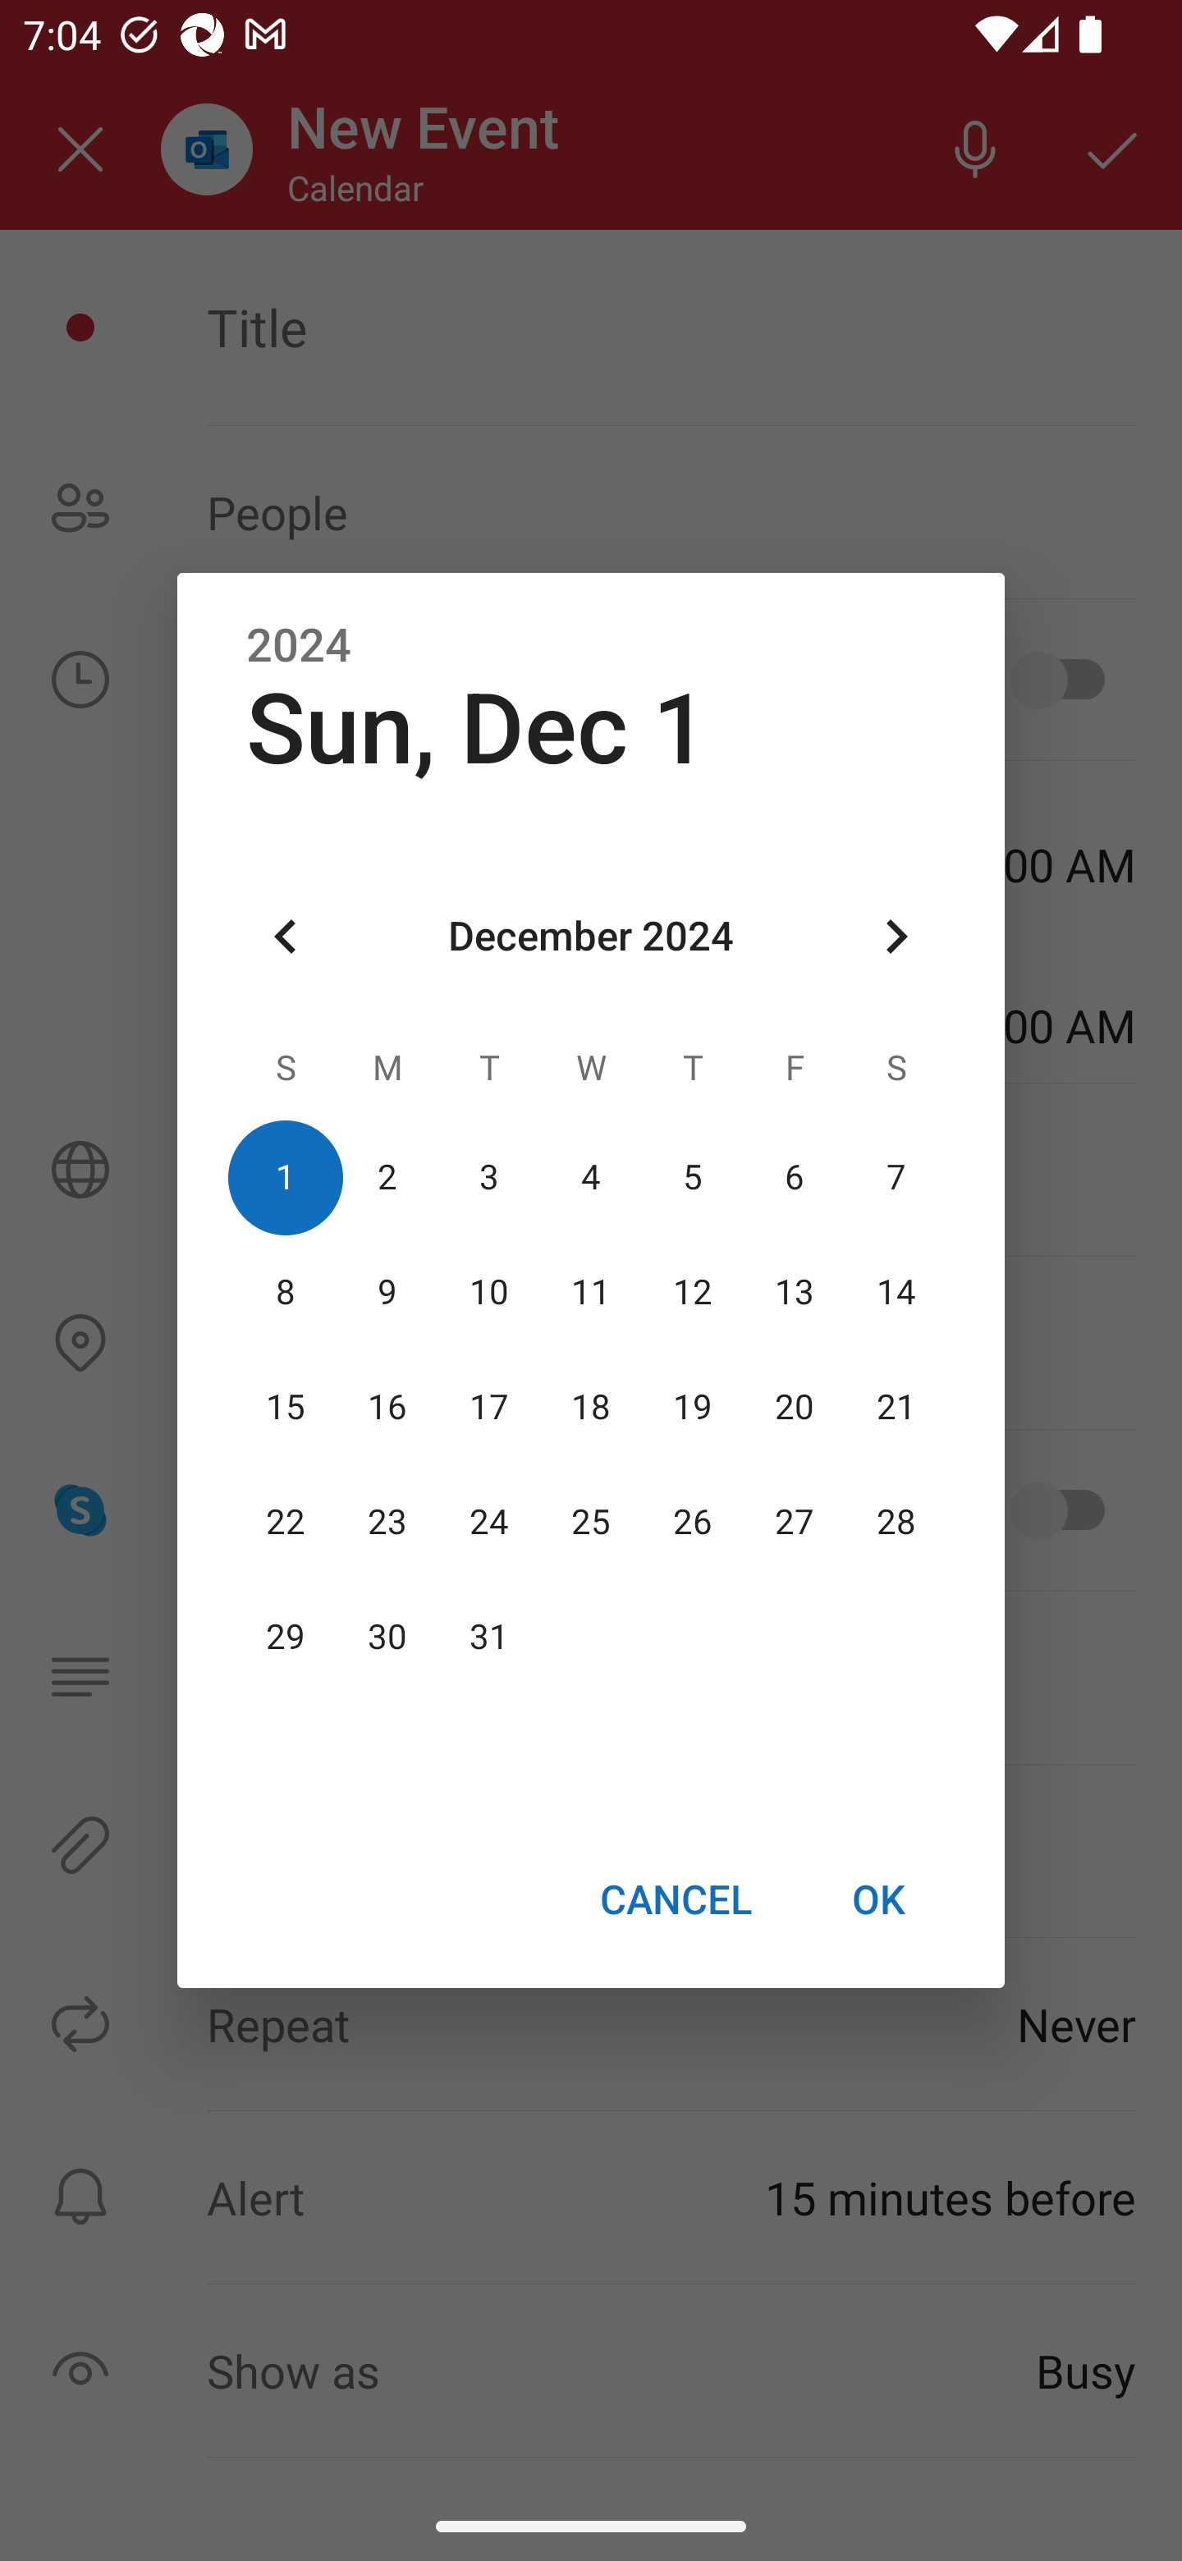 The image size is (1182, 2561). What do you see at coordinates (387, 1292) in the screenshot?
I see `9 09 December 2024` at bounding box center [387, 1292].